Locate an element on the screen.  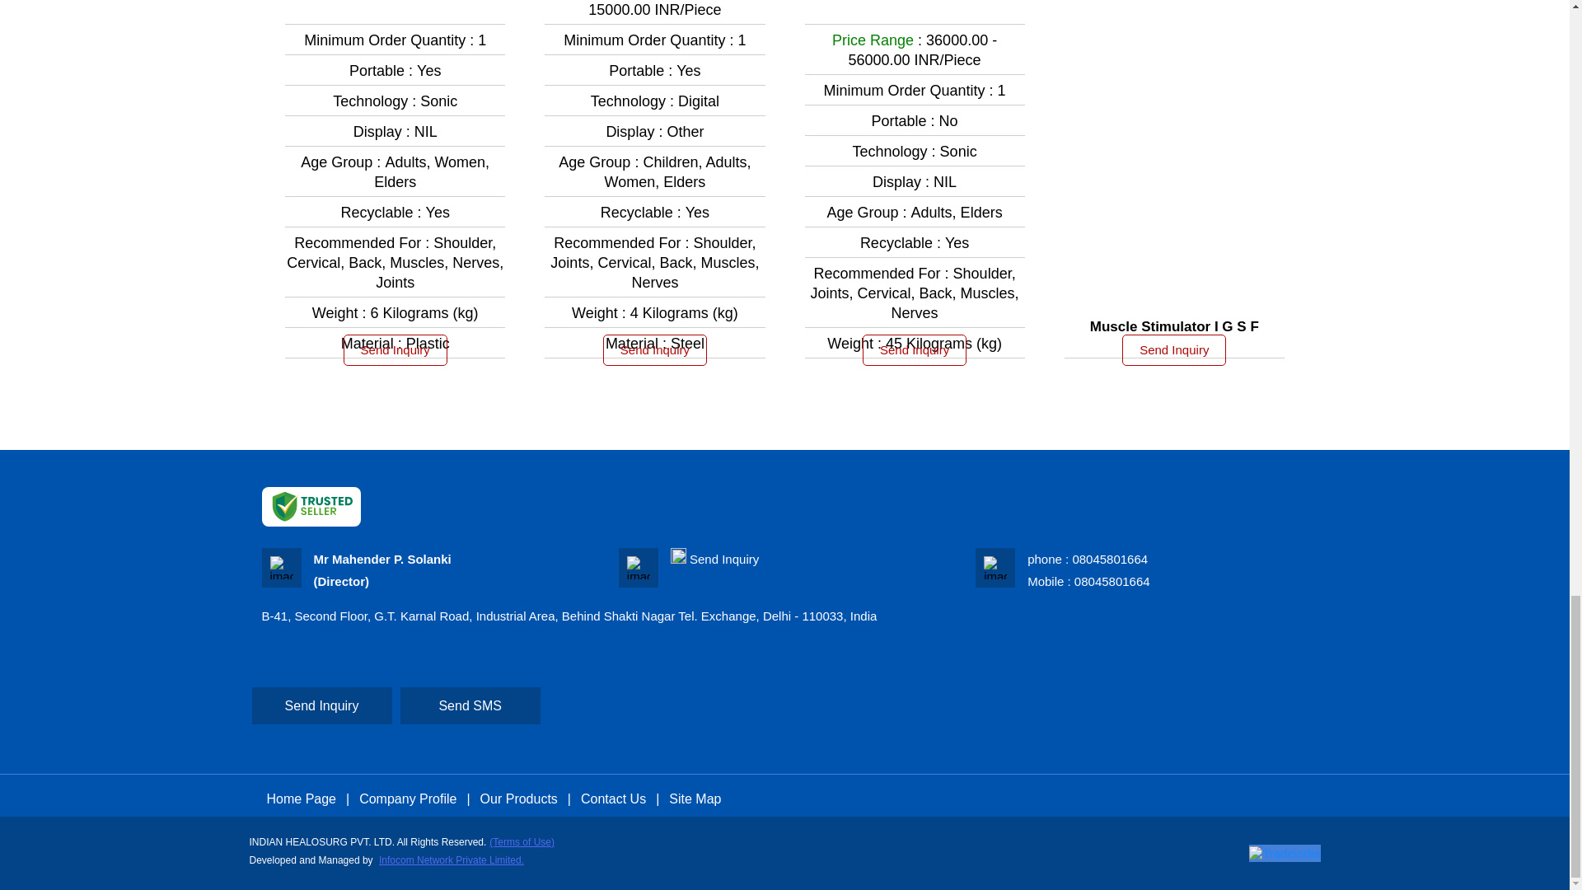
Send Inquiry is located at coordinates (395, 349).